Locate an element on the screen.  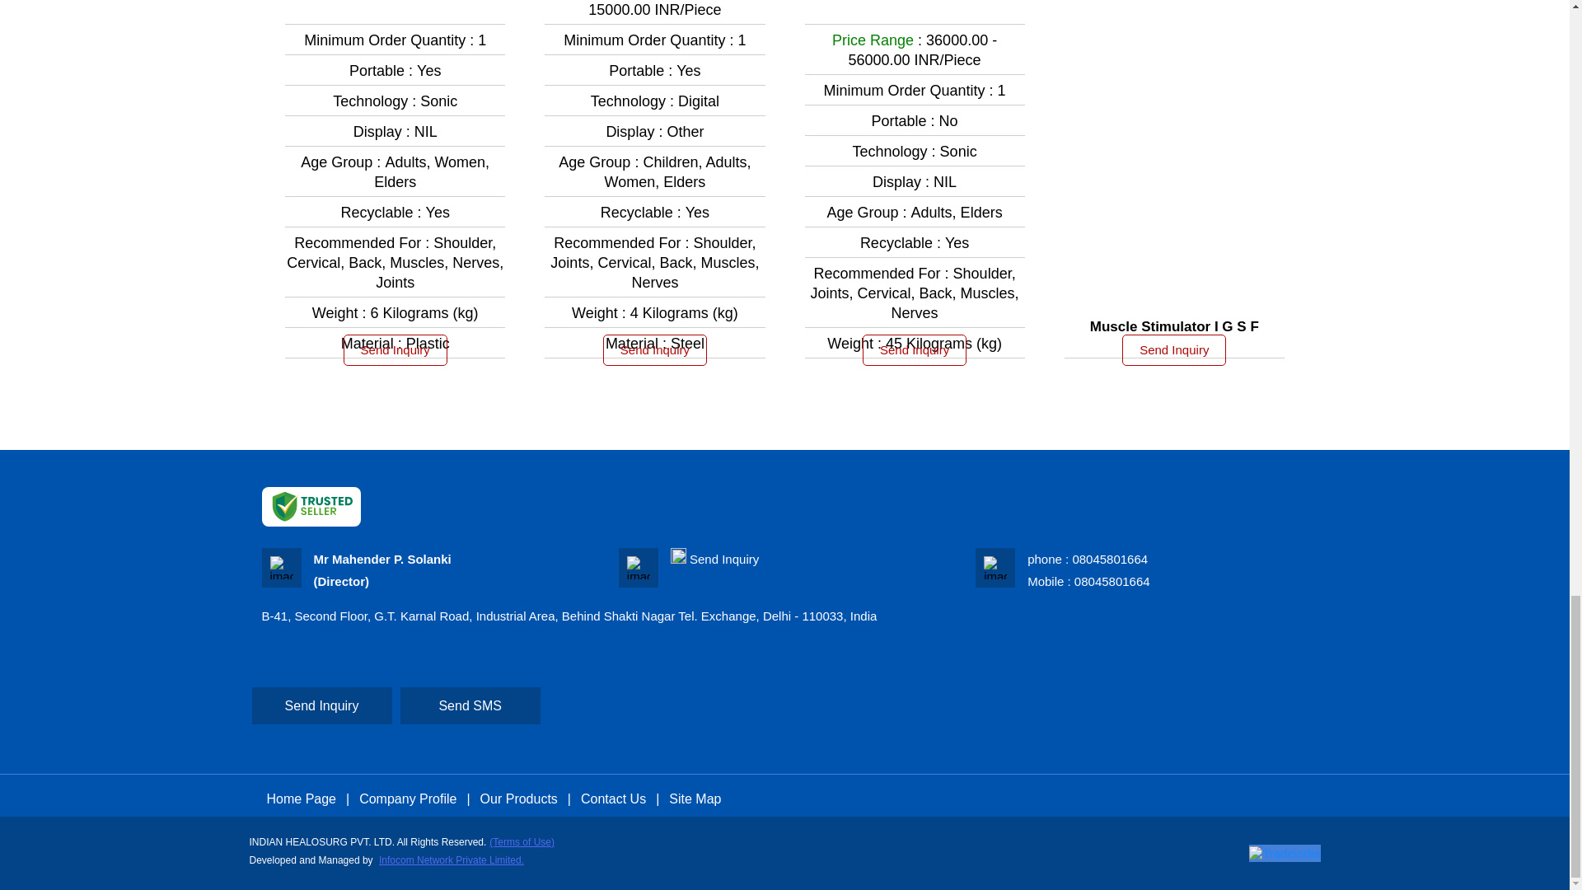
Send Inquiry is located at coordinates (395, 349).